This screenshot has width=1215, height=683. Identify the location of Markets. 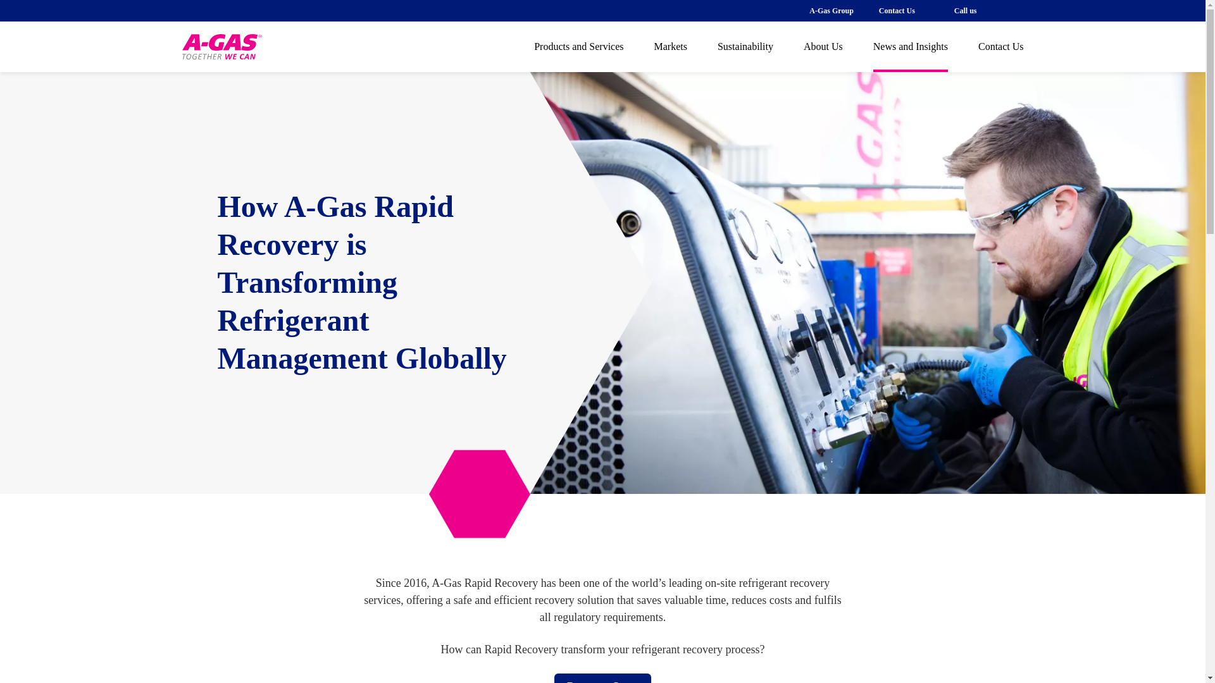
(671, 47).